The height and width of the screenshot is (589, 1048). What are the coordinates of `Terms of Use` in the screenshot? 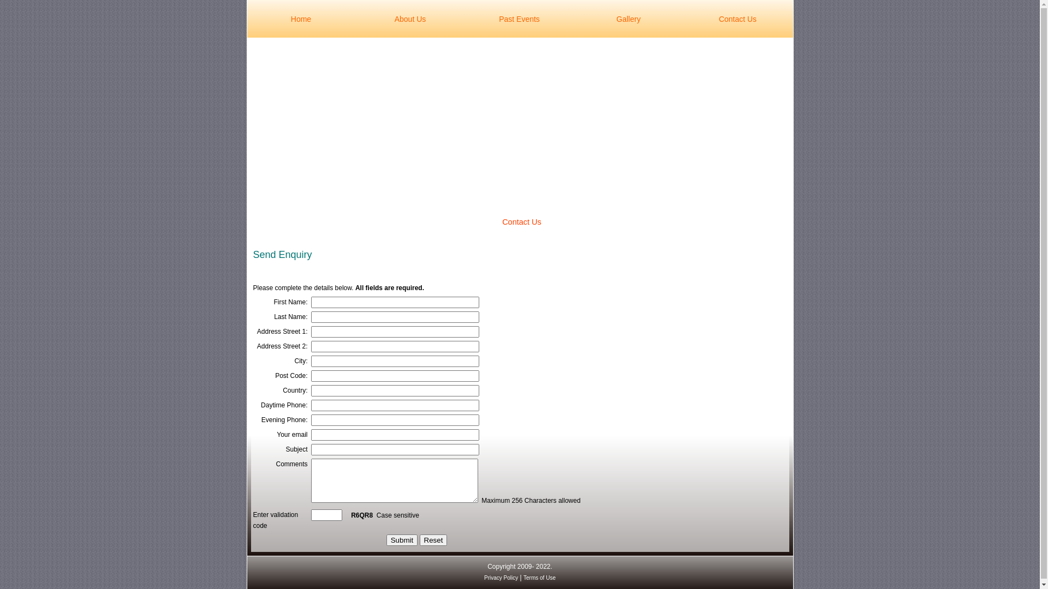 It's located at (539, 578).